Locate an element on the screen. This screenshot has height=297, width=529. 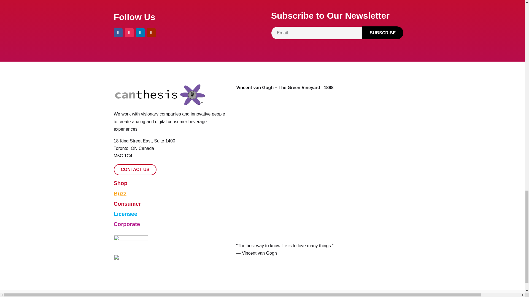
Follow on LinkedIn is located at coordinates (140, 32).